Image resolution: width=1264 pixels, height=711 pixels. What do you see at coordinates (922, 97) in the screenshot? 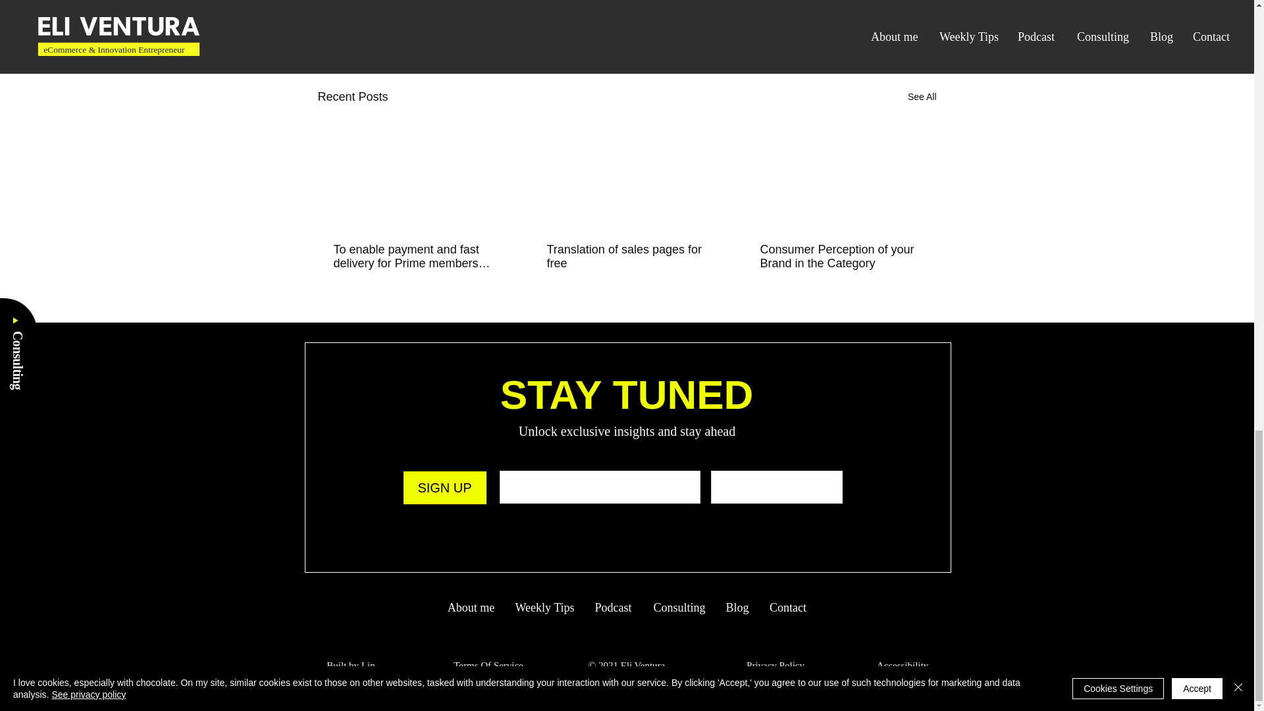
I see `See All` at bounding box center [922, 97].